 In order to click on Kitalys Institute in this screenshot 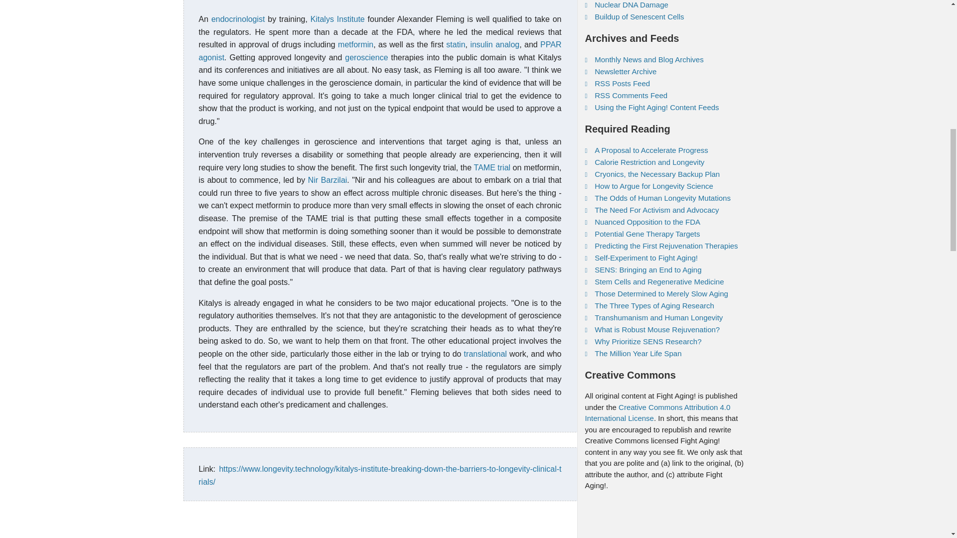, I will do `click(337, 19)`.